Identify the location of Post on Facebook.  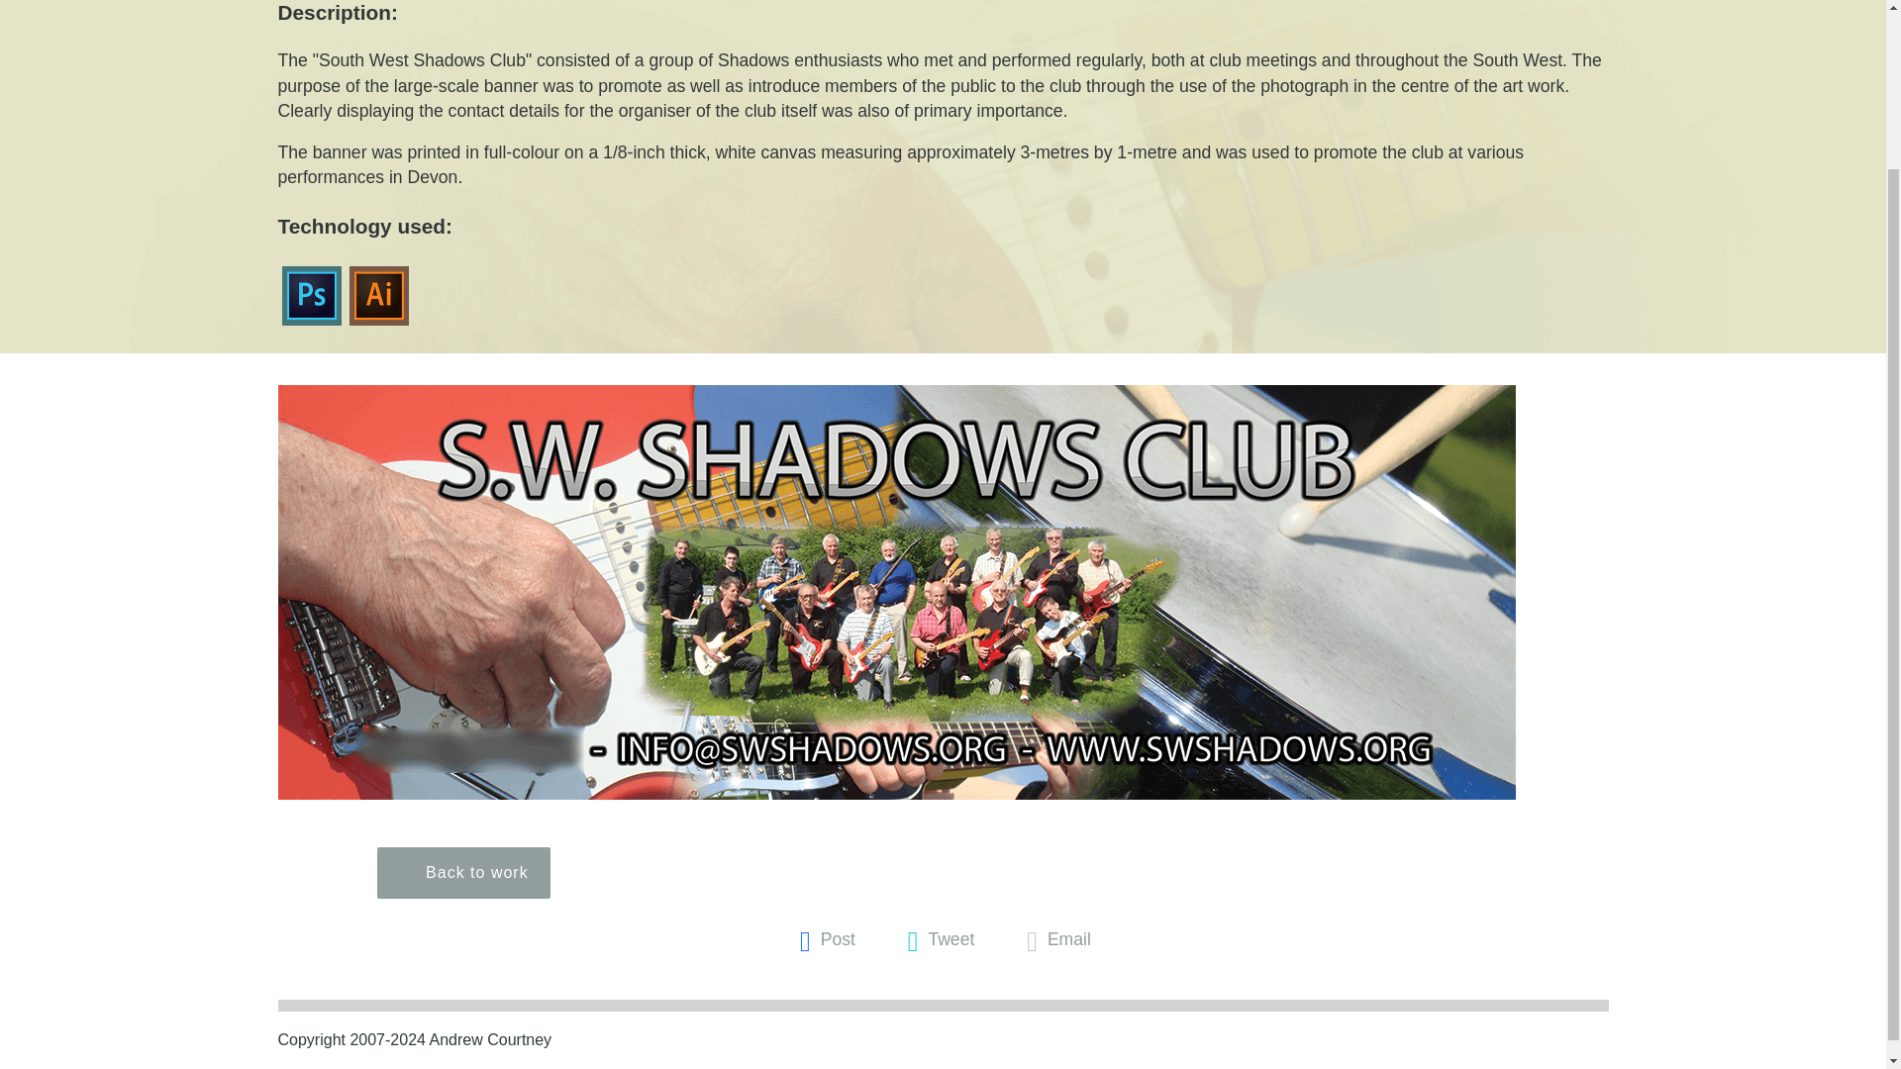
(824, 941).